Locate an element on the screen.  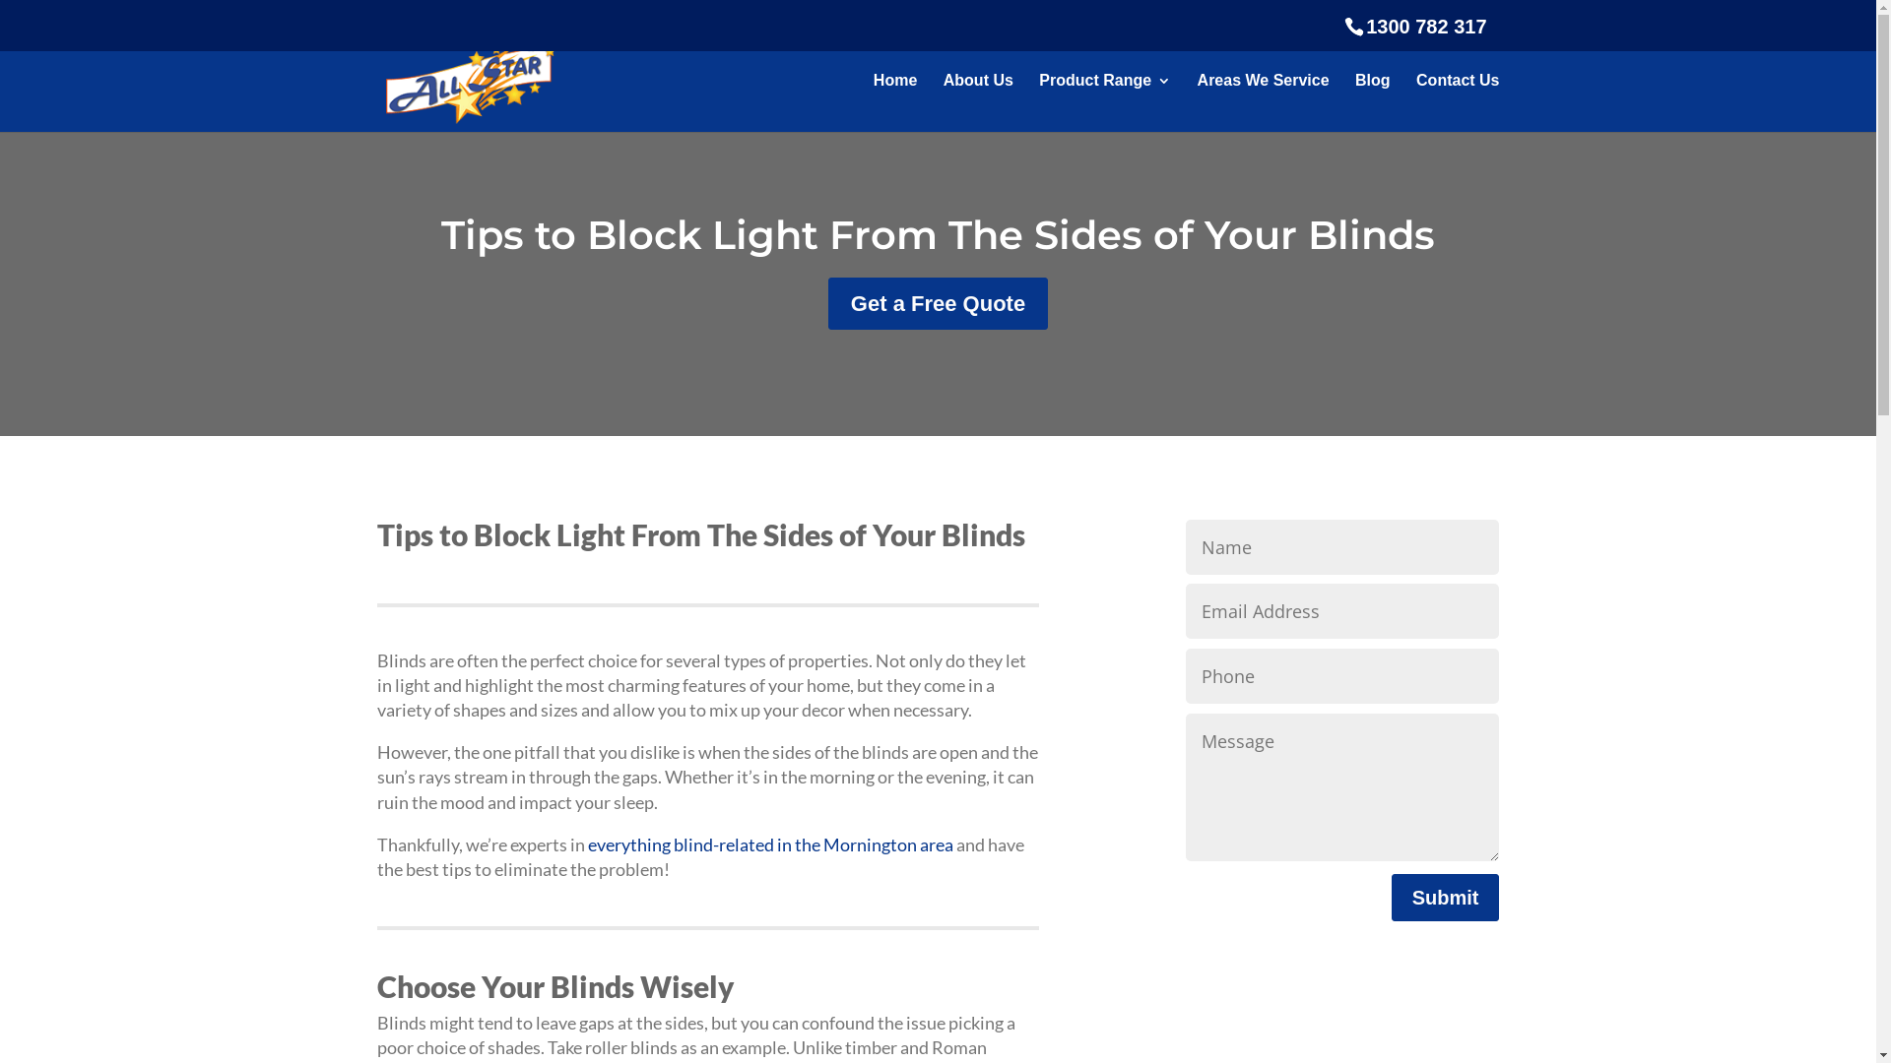
Submit is located at coordinates (1446, 898).